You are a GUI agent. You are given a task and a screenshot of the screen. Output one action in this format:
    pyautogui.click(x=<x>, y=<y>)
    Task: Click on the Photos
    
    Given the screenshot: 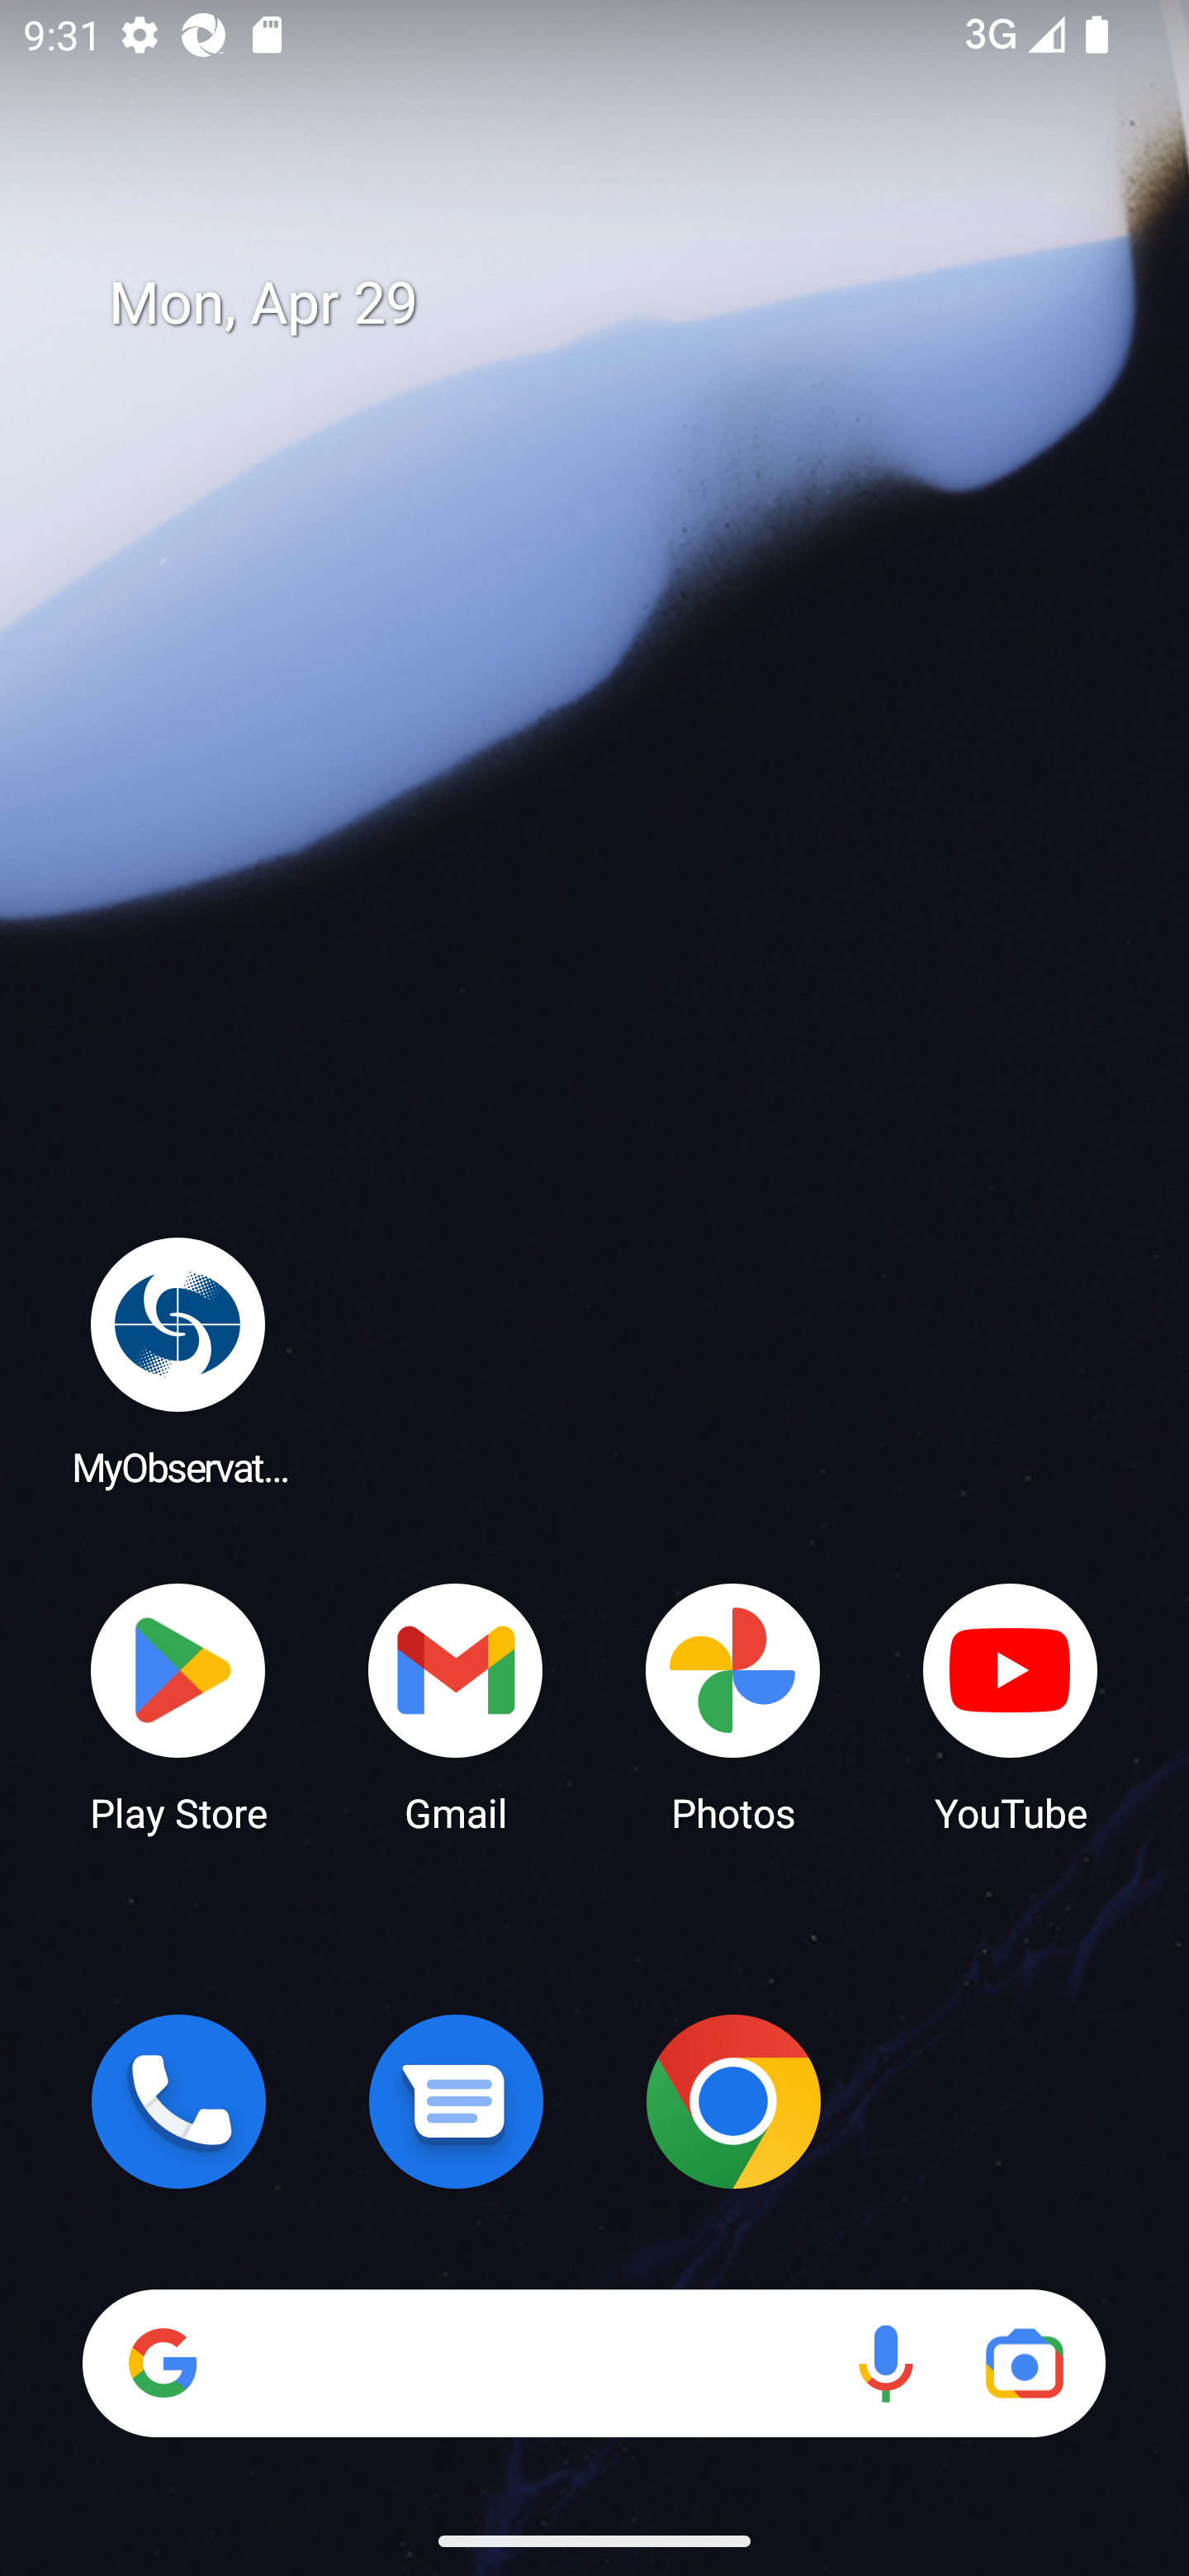 What is the action you would take?
    pyautogui.click(x=733, y=1706)
    